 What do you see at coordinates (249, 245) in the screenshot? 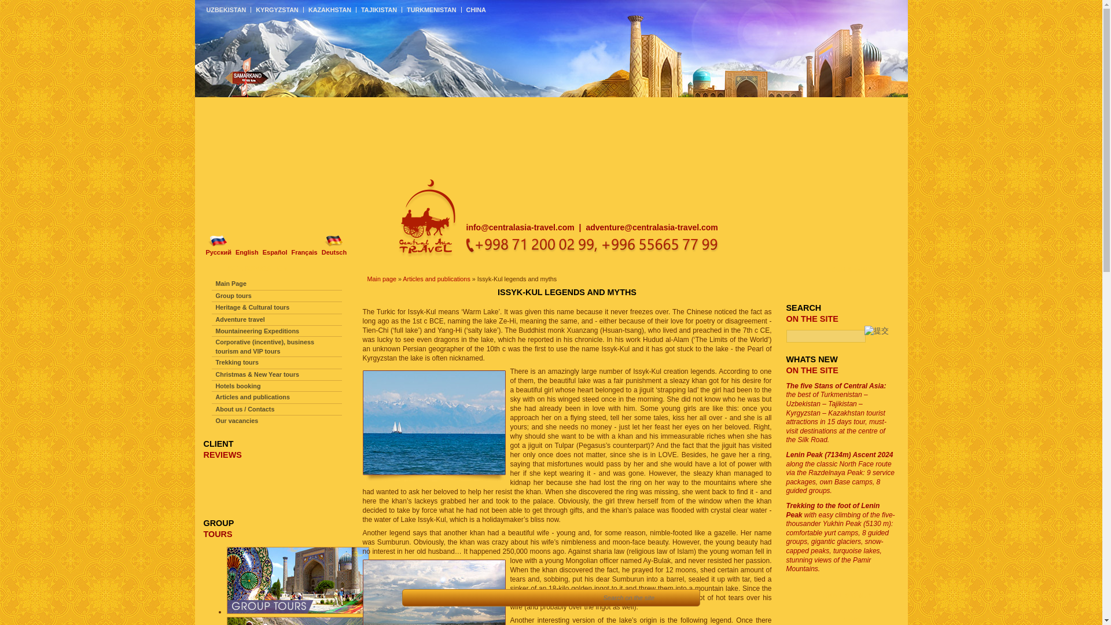
I see `English` at bounding box center [249, 245].